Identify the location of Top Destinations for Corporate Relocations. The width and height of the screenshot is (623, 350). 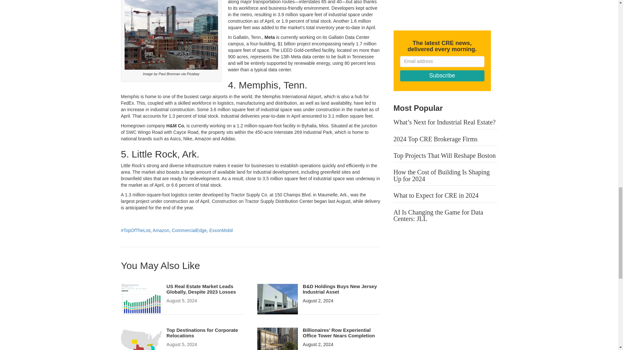
(141, 342).